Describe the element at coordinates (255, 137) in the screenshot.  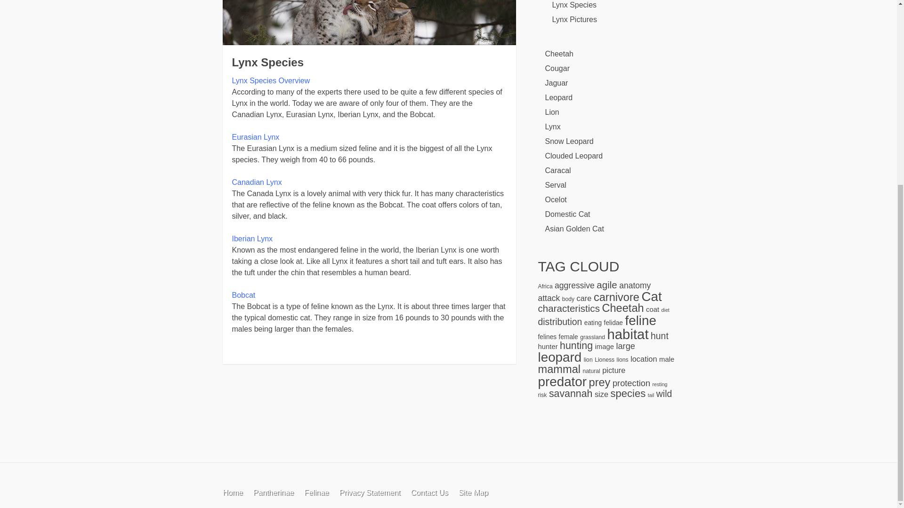
I see `Eurasian Lynx` at that location.